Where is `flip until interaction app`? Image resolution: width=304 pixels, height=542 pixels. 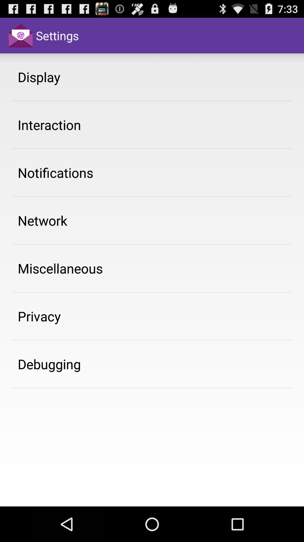
flip until interaction app is located at coordinates (50, 125).